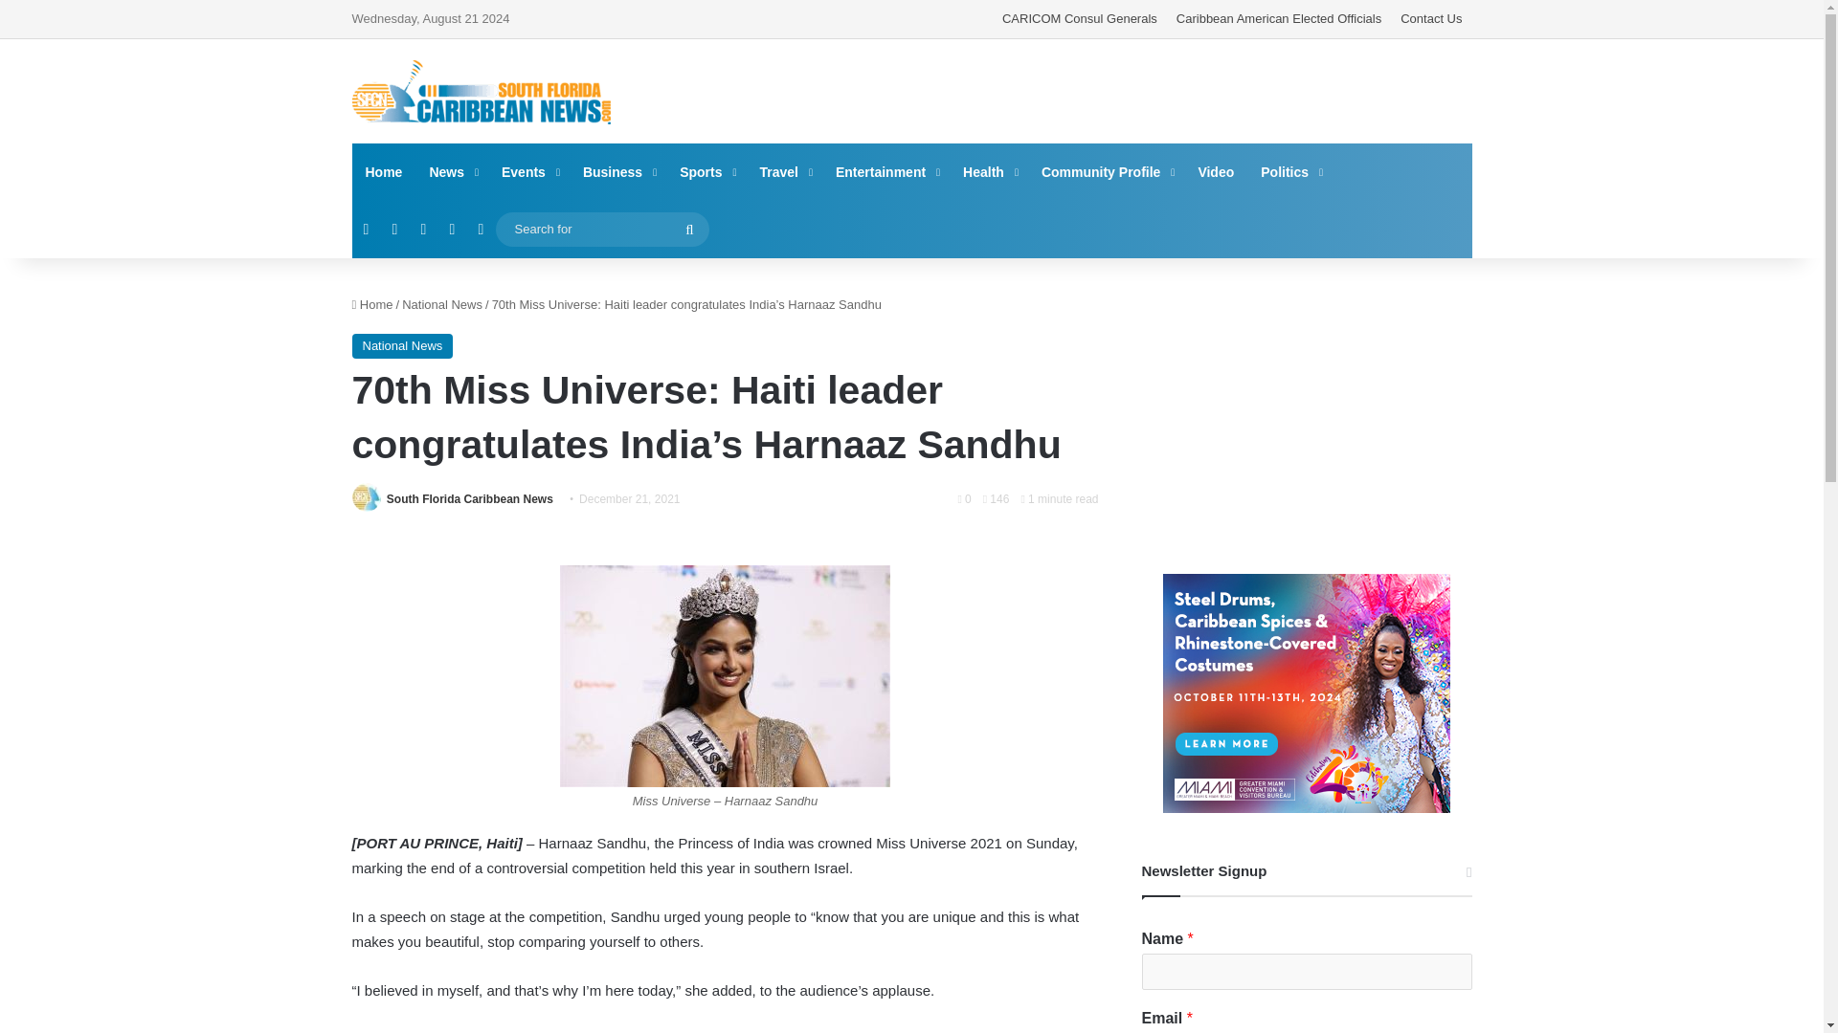 This screenshot has height=1033, width=1838. Describe the element at coordinates (1279, 19) in the screenshot. I see `Caribbean American Elected Officials` at that location.